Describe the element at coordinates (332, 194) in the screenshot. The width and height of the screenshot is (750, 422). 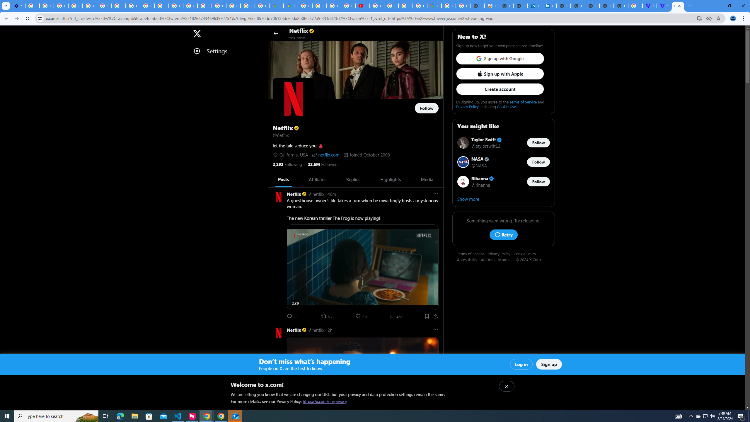
I see `40 minutes ago` at that location.